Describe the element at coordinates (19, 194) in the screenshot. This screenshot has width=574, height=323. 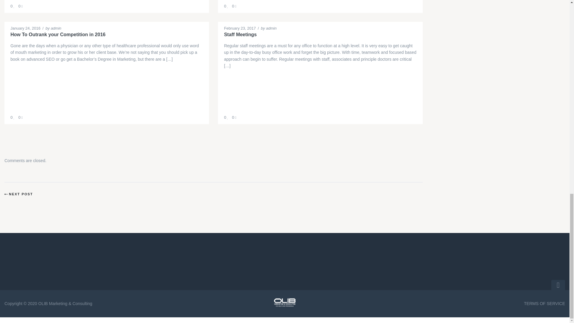
I see `NEXT POST` at that location.